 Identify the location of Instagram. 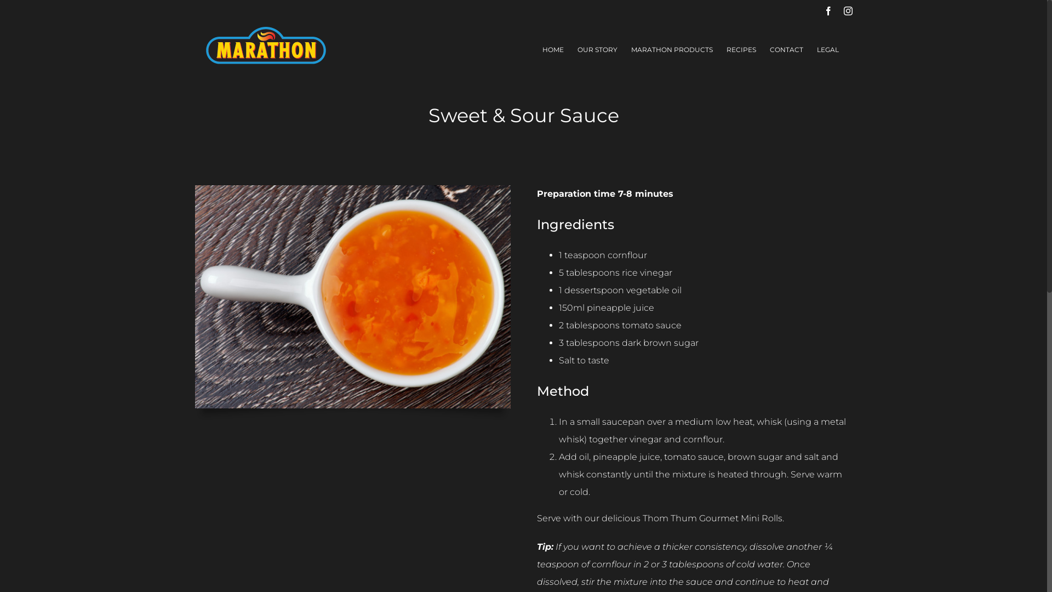
(848, 11).